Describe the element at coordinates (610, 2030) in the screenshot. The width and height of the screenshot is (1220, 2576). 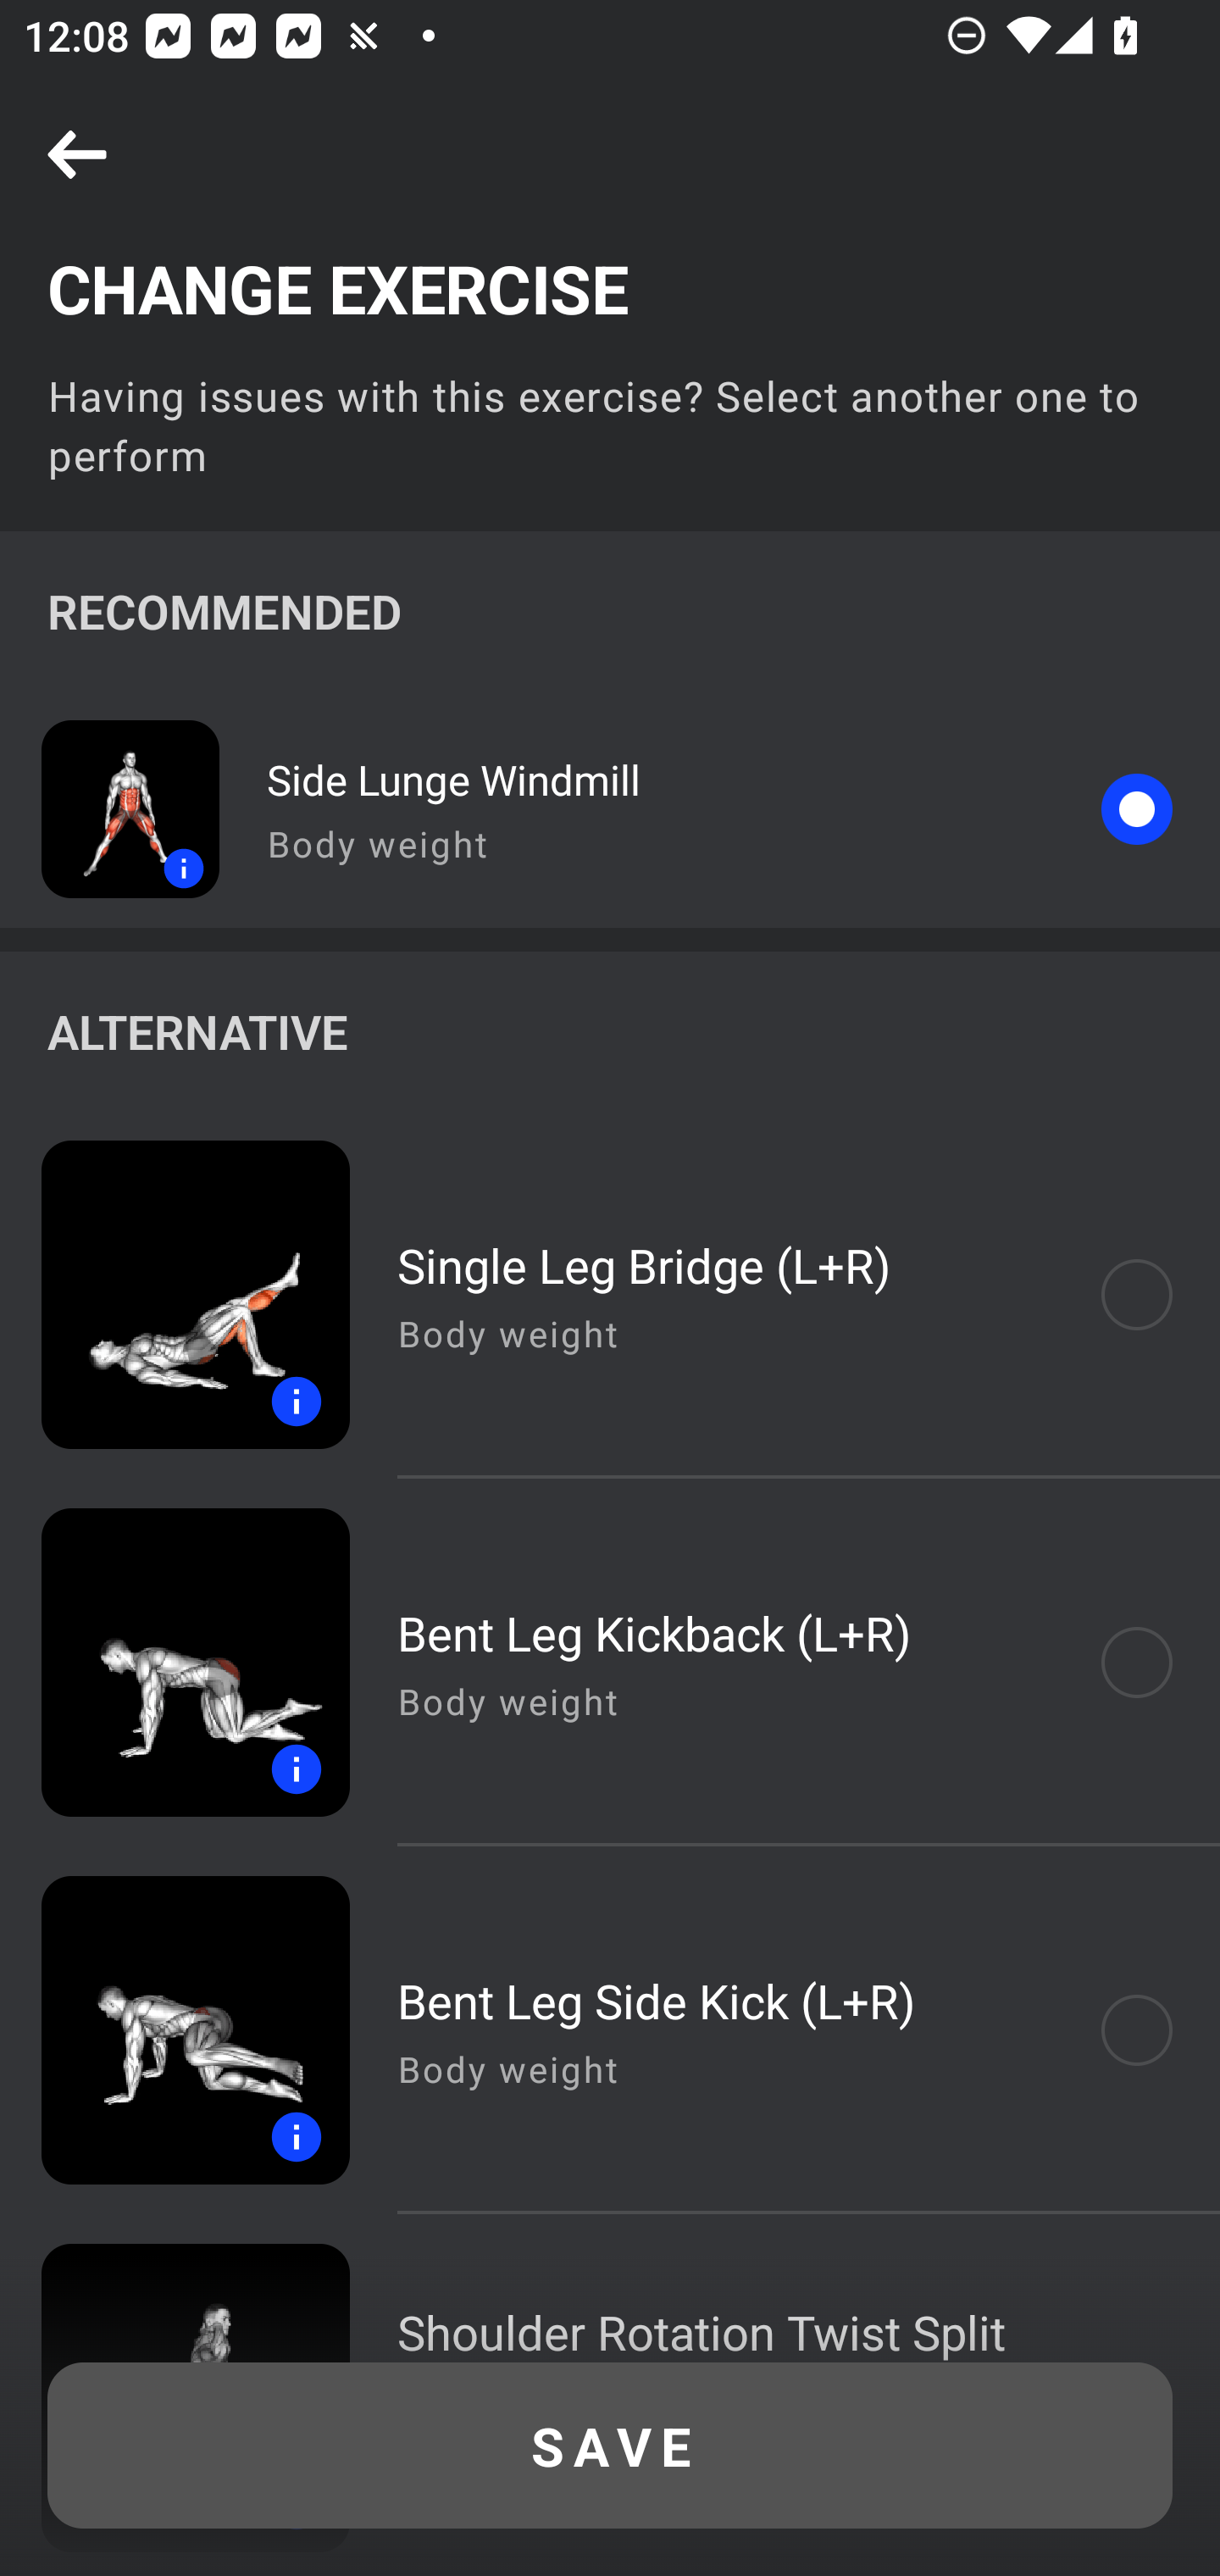
I see `details Bent Leg Side Kick (L+R) Body weight` at that location.